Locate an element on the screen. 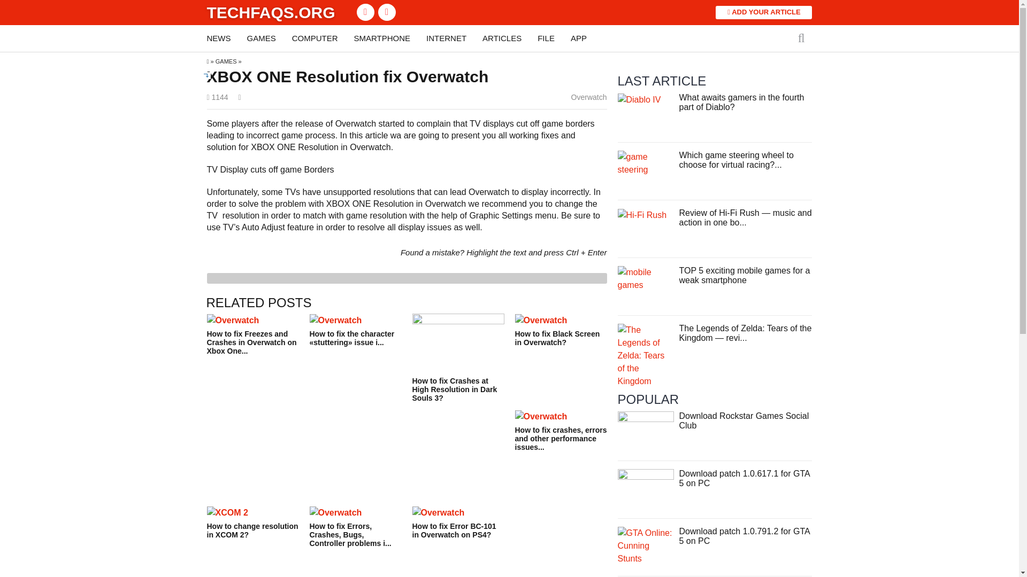 The height and width of the screenshot is (577, 1027). TOP 5 exciting mobile games for a weak smartphone is located at coordinates (645, 278).